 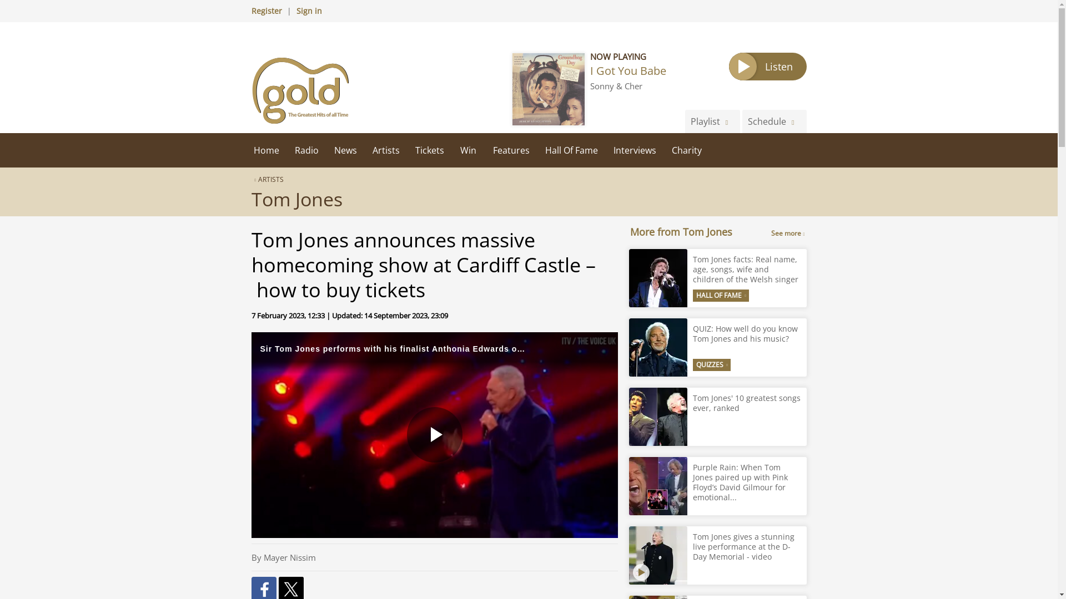 I want to click on News, so click(x=345, y=150).